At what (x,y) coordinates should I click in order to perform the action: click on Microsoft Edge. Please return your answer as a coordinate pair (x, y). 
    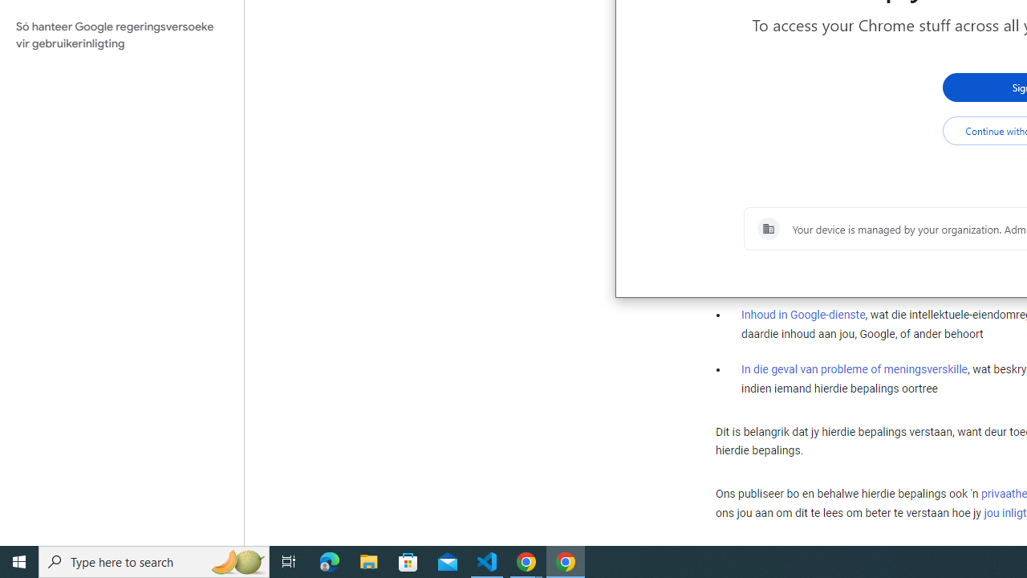
    Looking at the image, I should click on (330, 562).